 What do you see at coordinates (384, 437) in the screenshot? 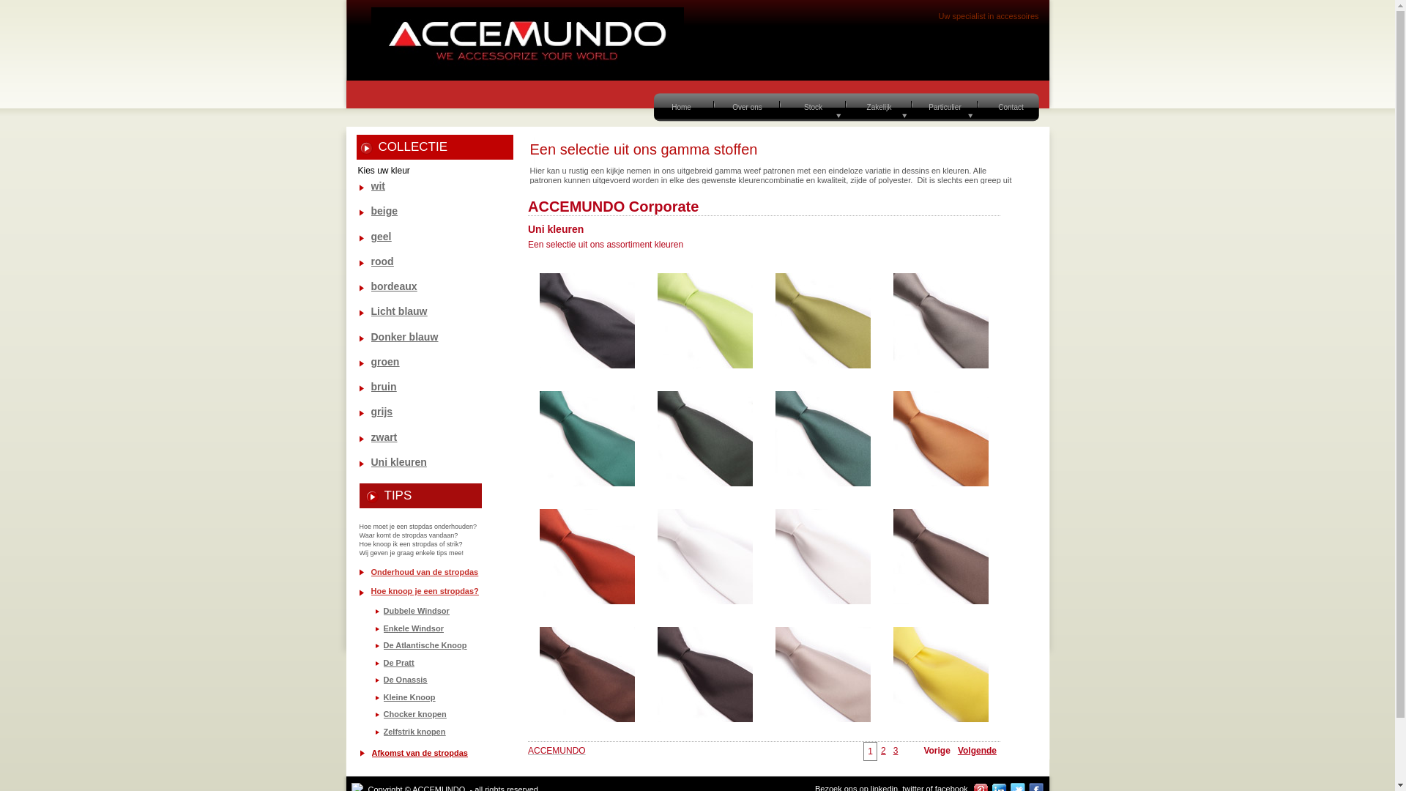
I see `zwart` at bounding box center [384, 437].